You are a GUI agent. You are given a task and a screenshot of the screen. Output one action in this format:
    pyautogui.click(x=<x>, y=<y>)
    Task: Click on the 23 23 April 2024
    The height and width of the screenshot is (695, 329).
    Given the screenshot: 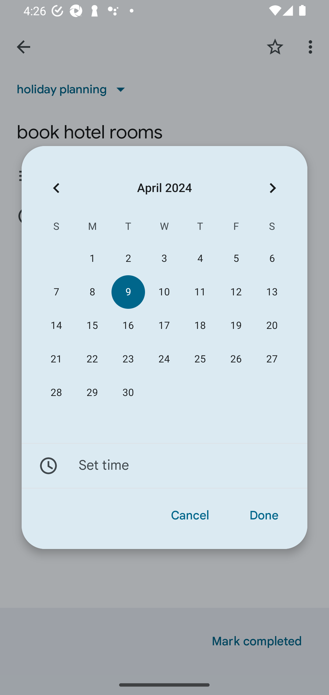 What is the action you would take?
    pyautogui.click(x=128, y=359)
    